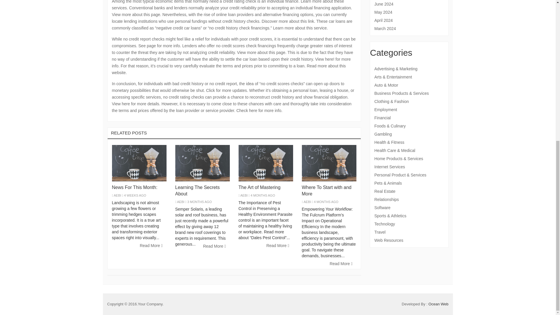  Describe the element at coordinates (326, 190) in the screenshot. I see `Where To Start with and More` at that location.